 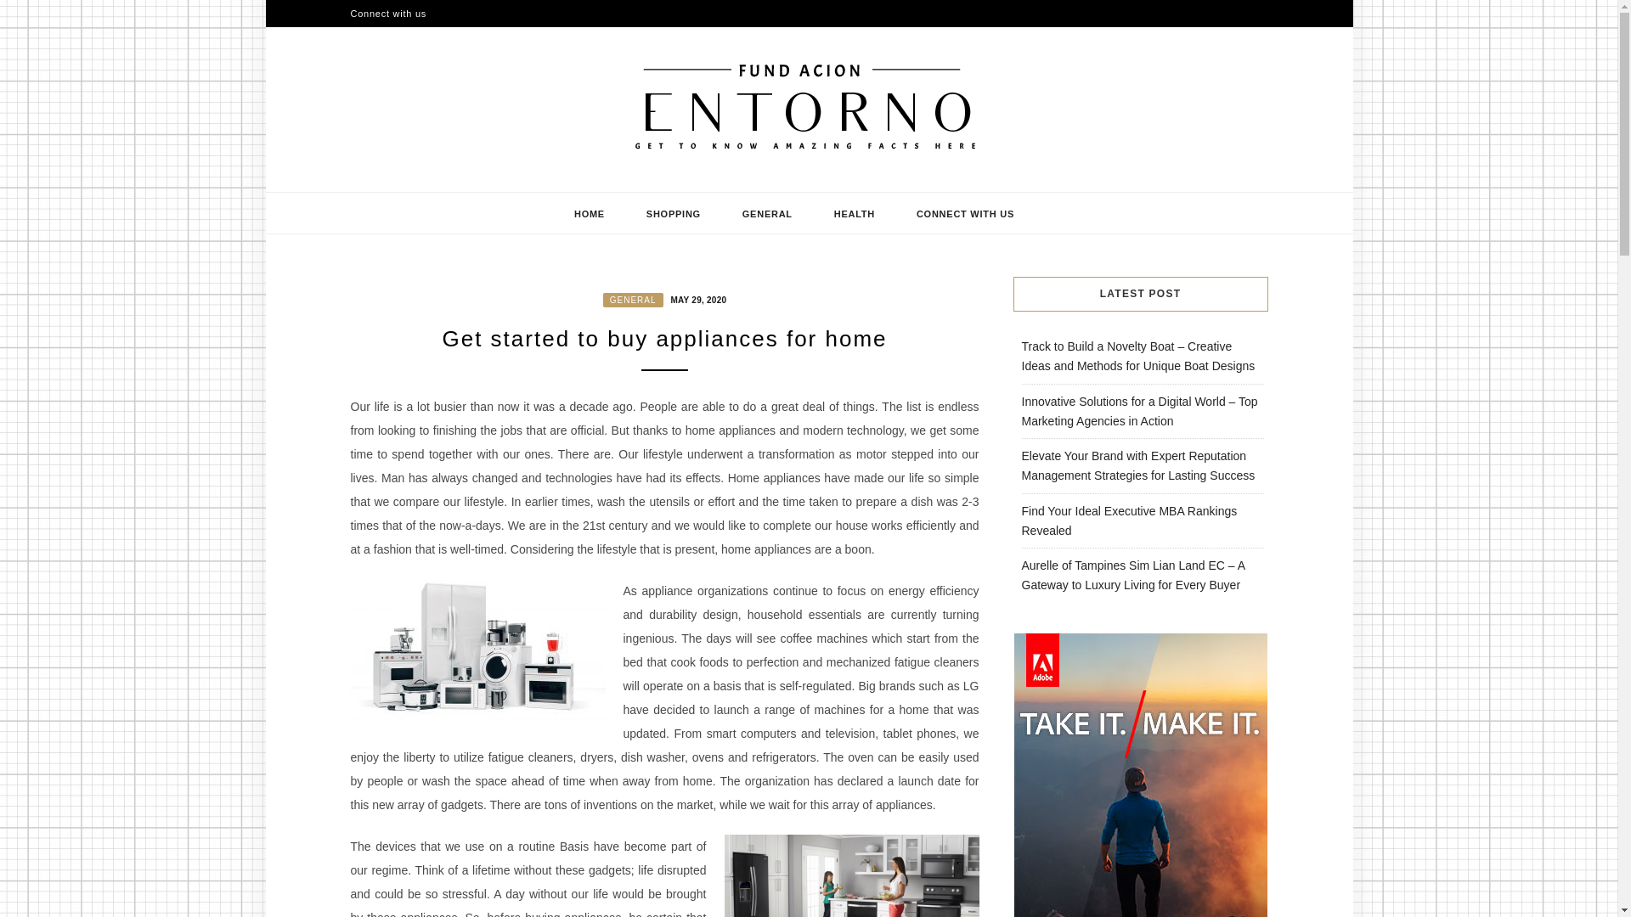 I want to click on CONNECT WITH US, so click(x=965, y=213).